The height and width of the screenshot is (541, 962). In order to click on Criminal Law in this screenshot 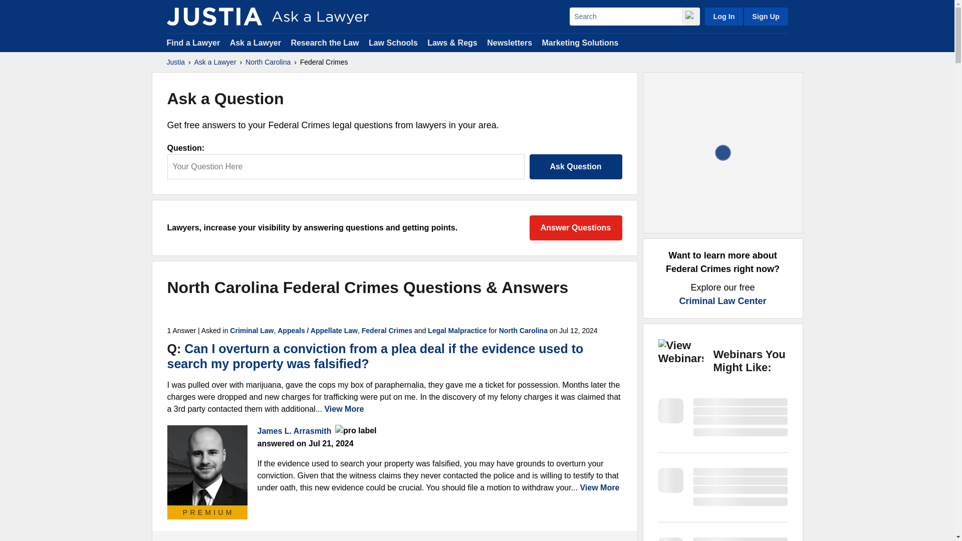, I will do `click(252, 331)`.